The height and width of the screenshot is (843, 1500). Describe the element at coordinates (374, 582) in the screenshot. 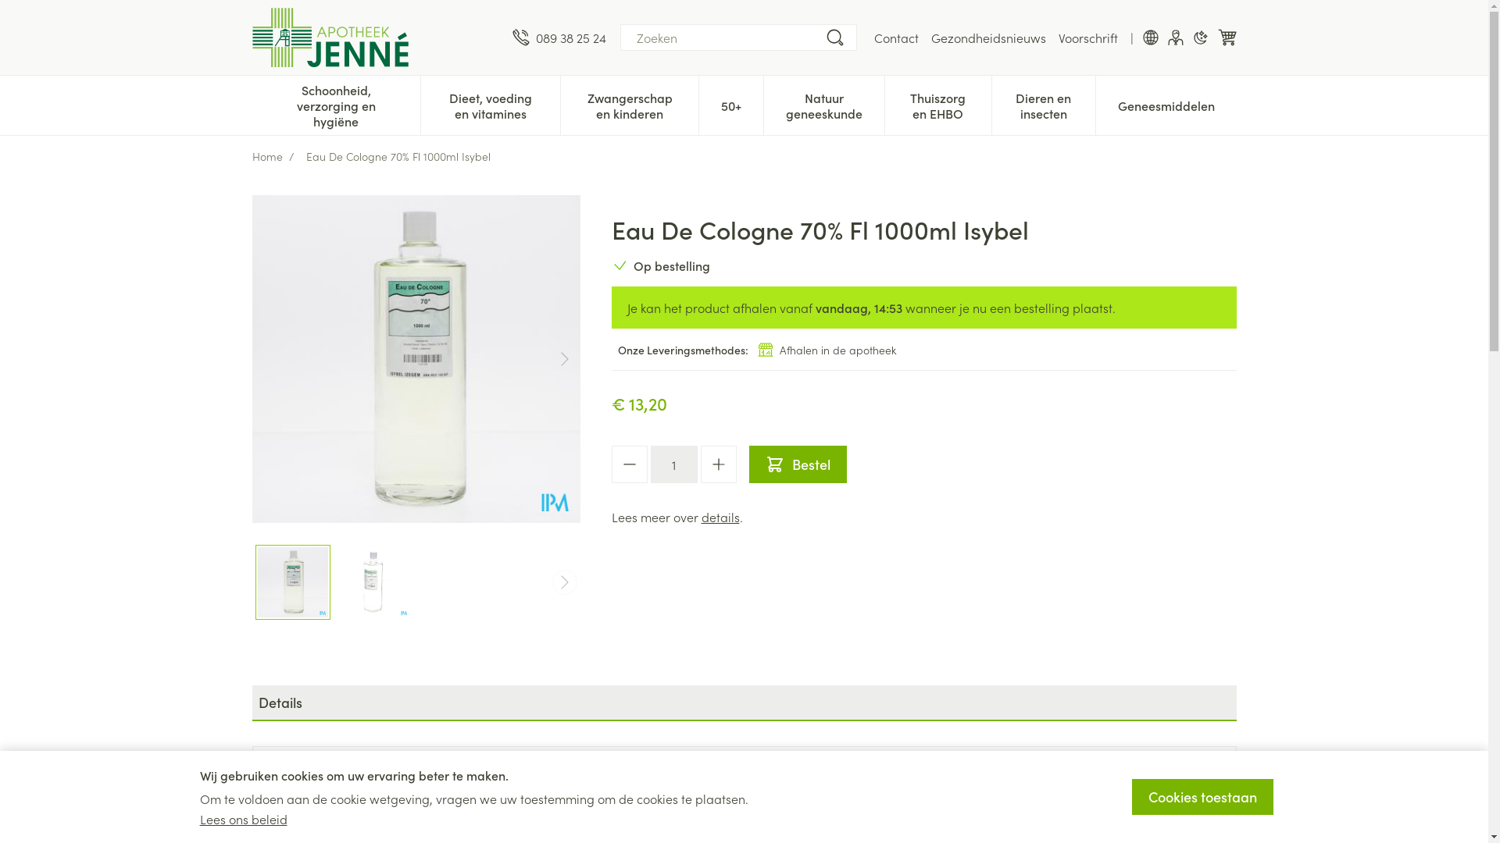

I see `Eau De Cologne 70% Fl 1000ml Isybel 1` at that location.